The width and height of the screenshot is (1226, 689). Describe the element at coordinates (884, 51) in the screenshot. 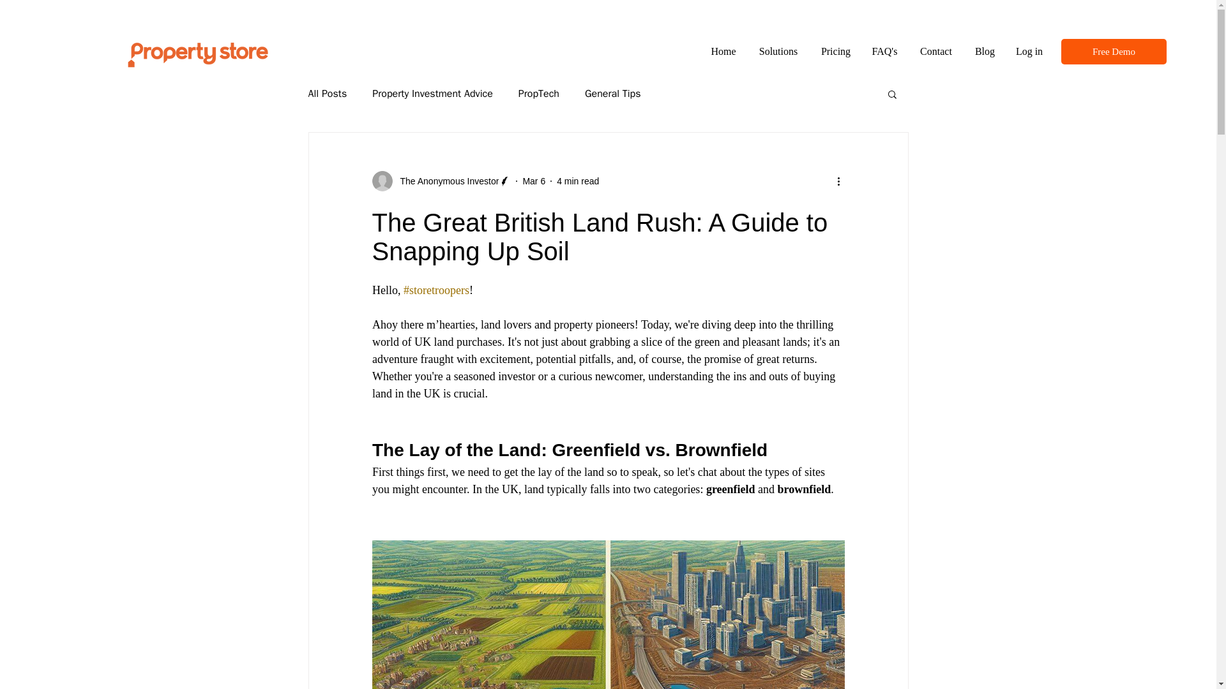

I see `FAQ's` at that location.